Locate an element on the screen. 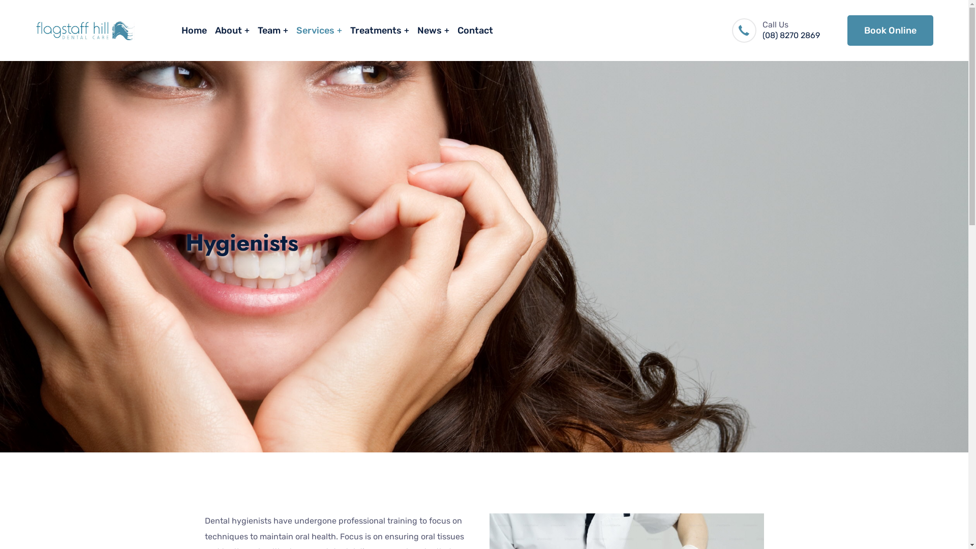 This screenshot has width=976, height=549. News is located at coordinates (433, 30).